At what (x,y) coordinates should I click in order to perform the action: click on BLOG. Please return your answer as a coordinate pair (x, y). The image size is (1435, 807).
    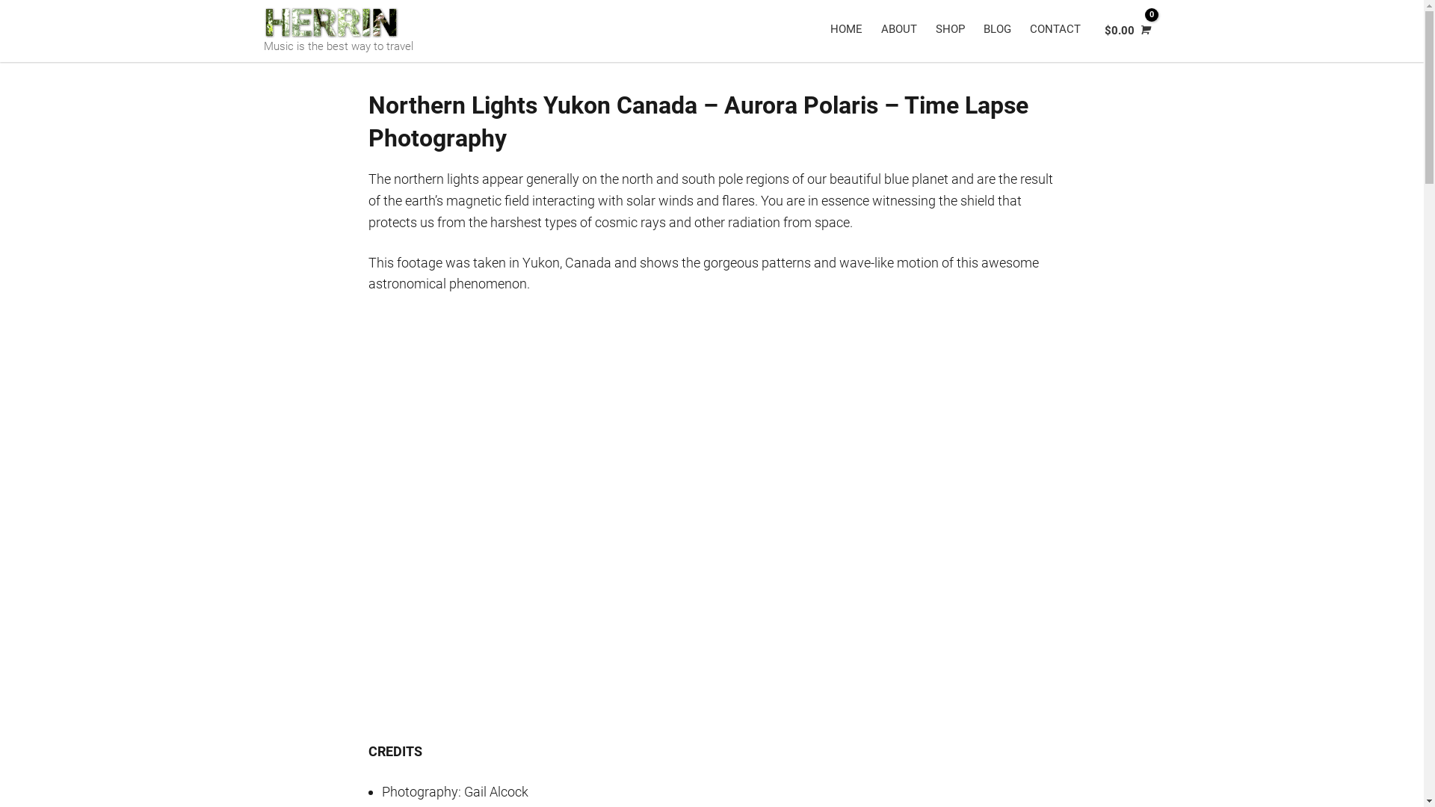
    Looking at the image, I should click on (999, 30).